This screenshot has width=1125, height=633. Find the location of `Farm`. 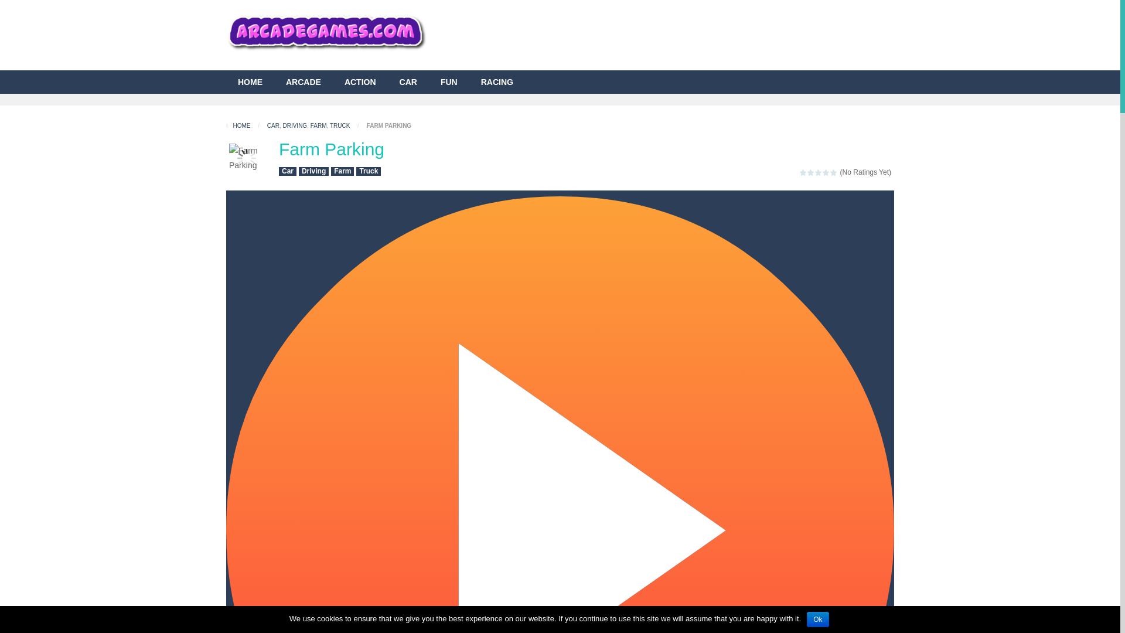

Farm is located at coordinates (342, 171).